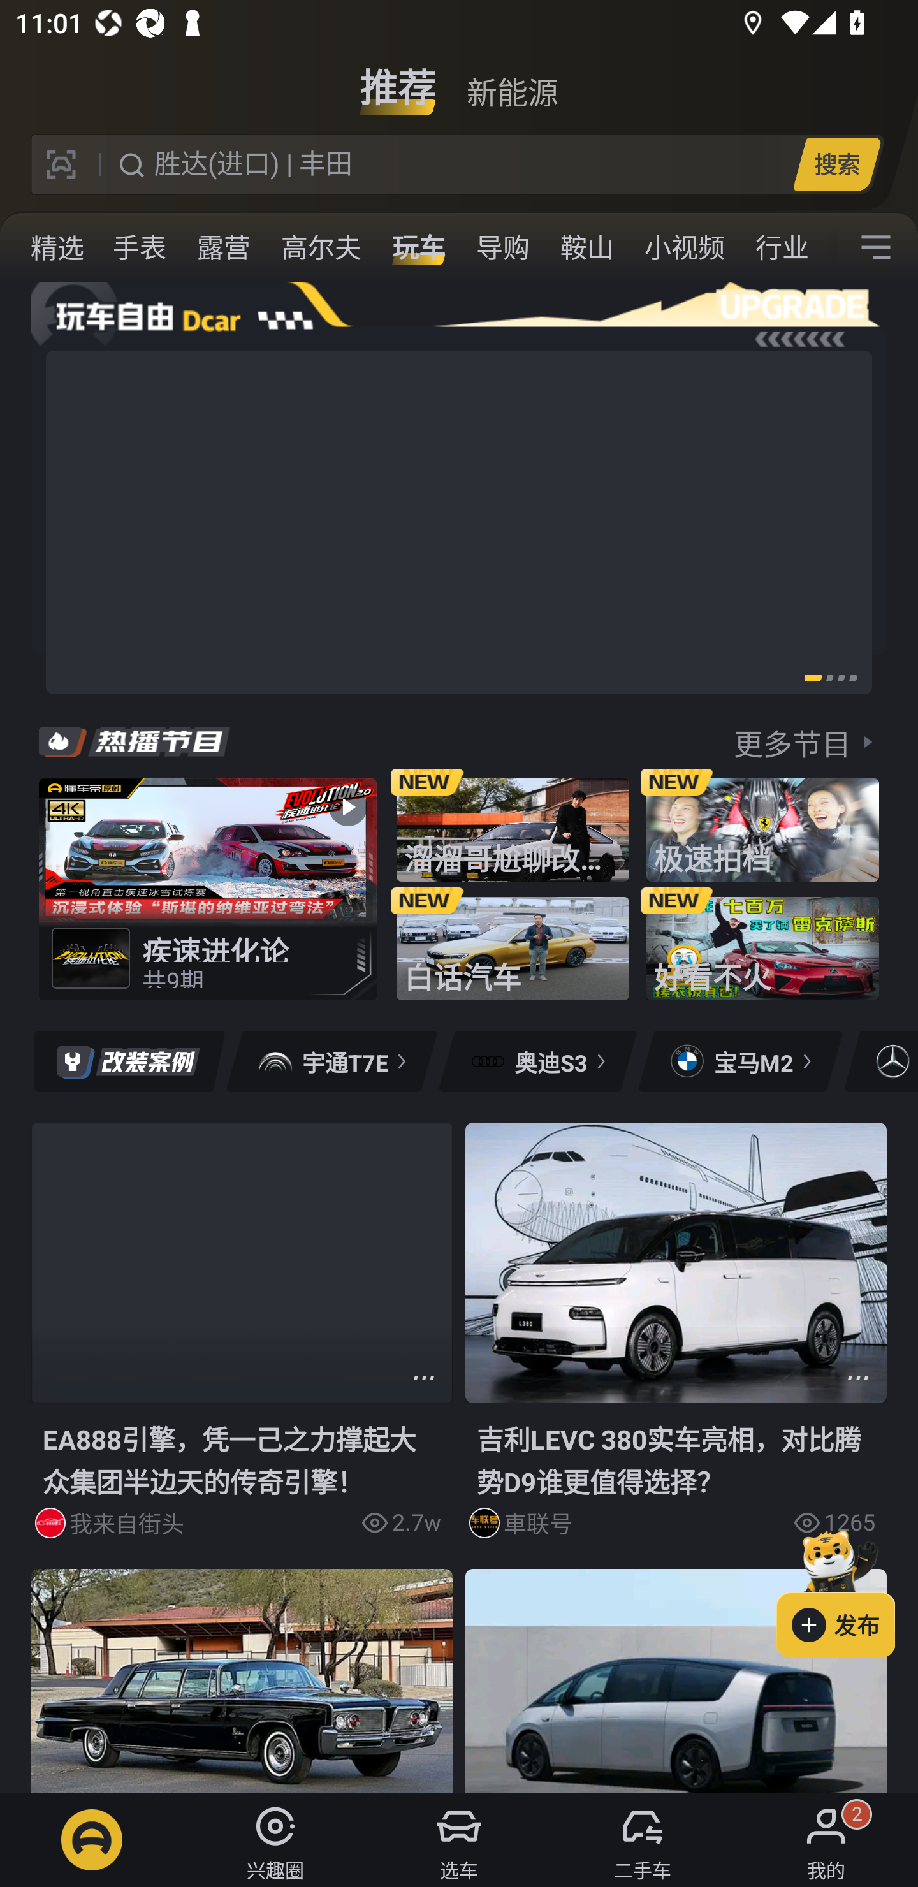 The image size is (918, 1887). I want to click on  选车, so click(459, 1840).